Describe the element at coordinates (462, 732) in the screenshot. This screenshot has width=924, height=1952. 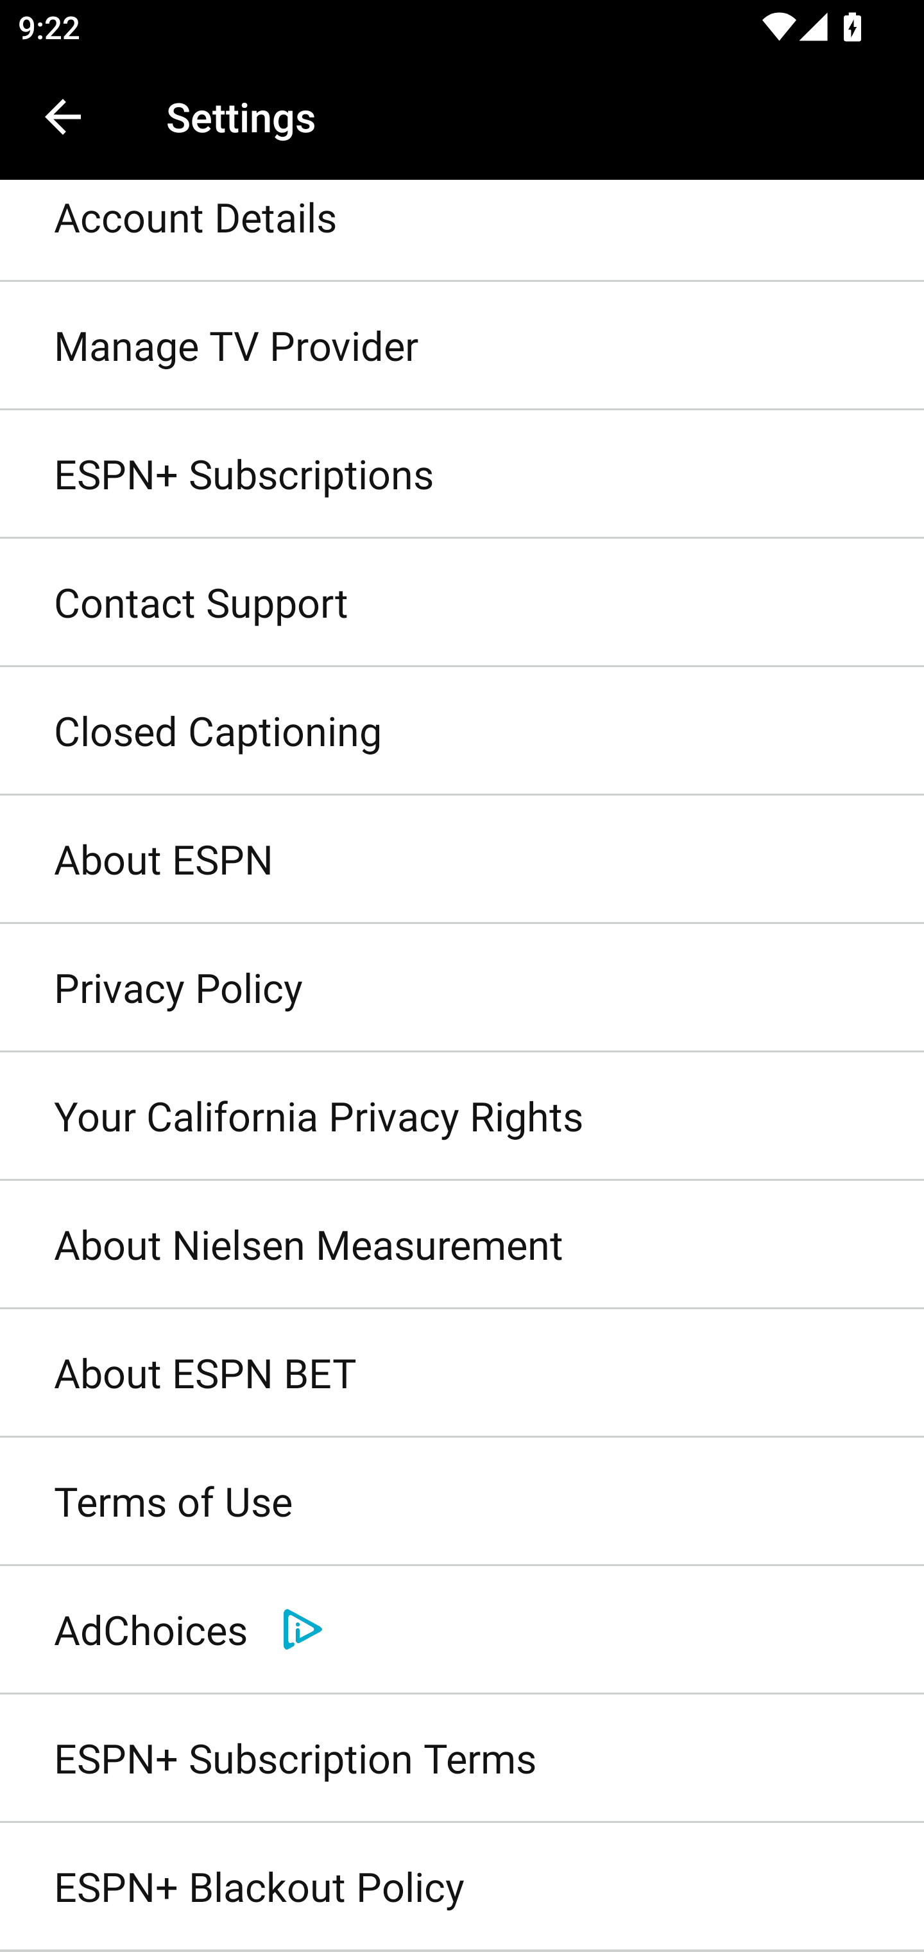
I see `Closed Captioning` at that location.